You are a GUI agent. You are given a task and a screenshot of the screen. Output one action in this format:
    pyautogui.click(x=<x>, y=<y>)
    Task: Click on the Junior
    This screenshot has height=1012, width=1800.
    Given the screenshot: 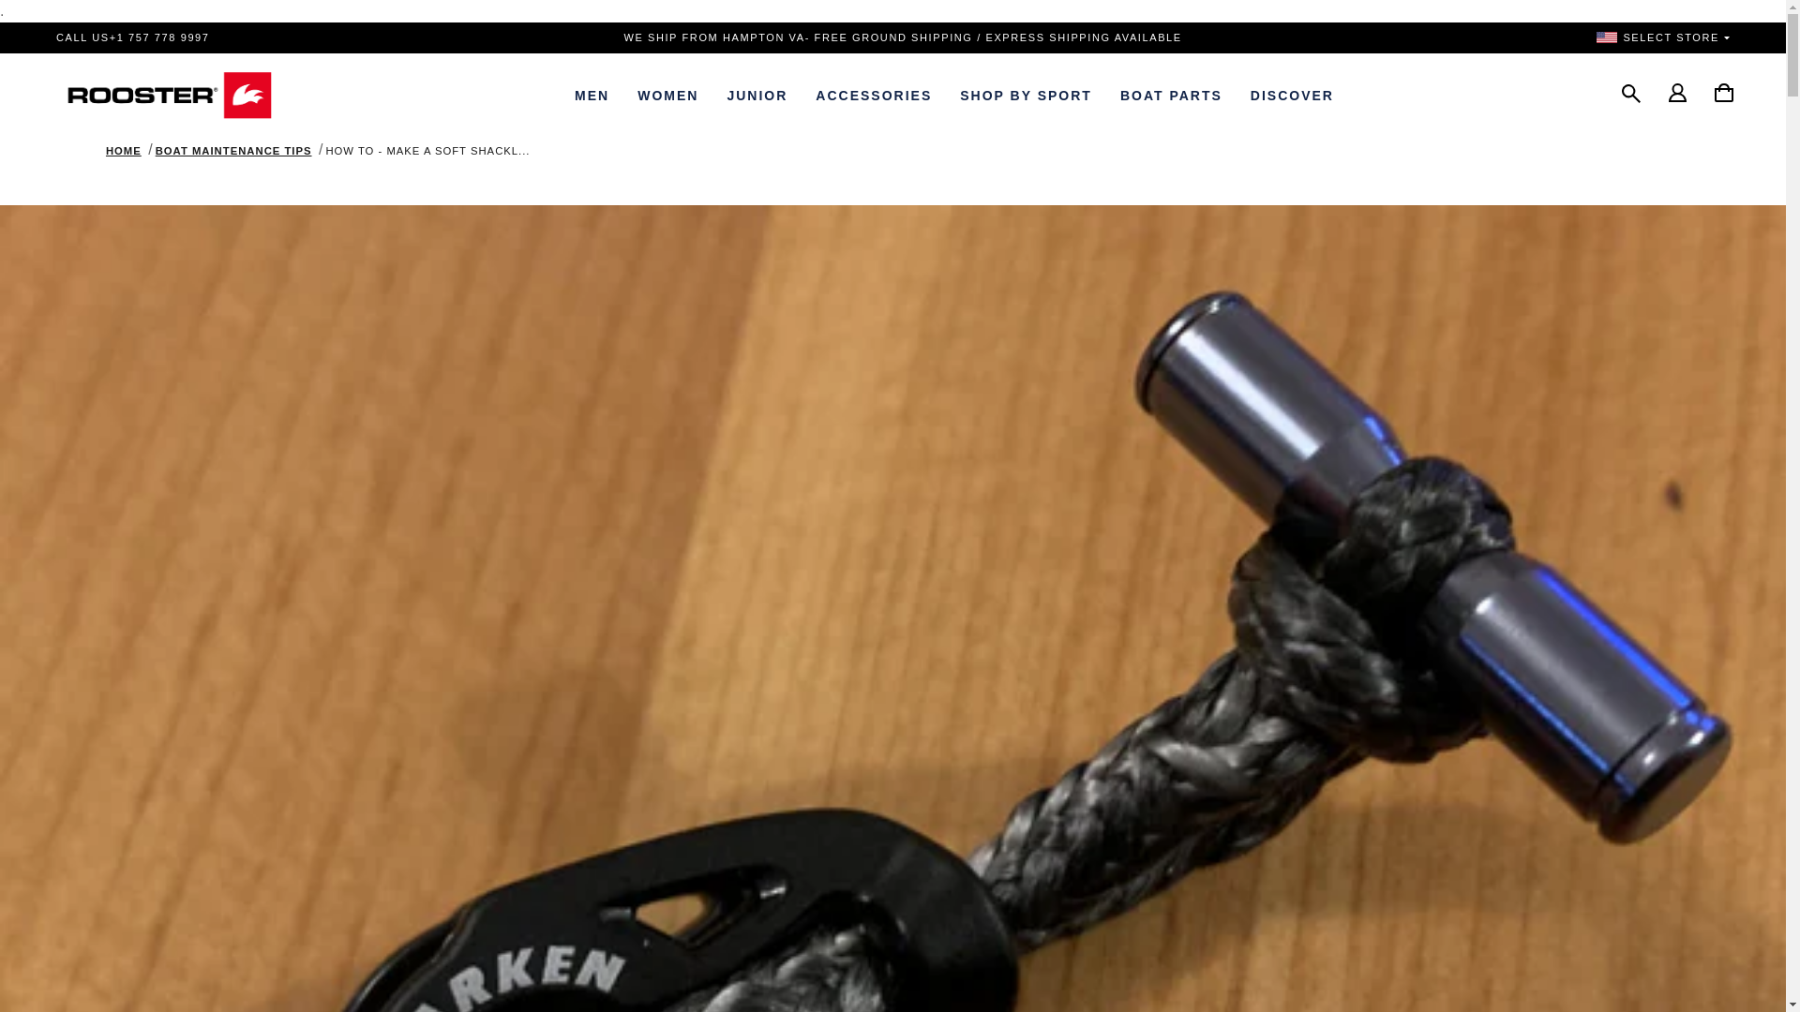 What is the action you would take?
    pyautogui.click(x=757, y=95)
    